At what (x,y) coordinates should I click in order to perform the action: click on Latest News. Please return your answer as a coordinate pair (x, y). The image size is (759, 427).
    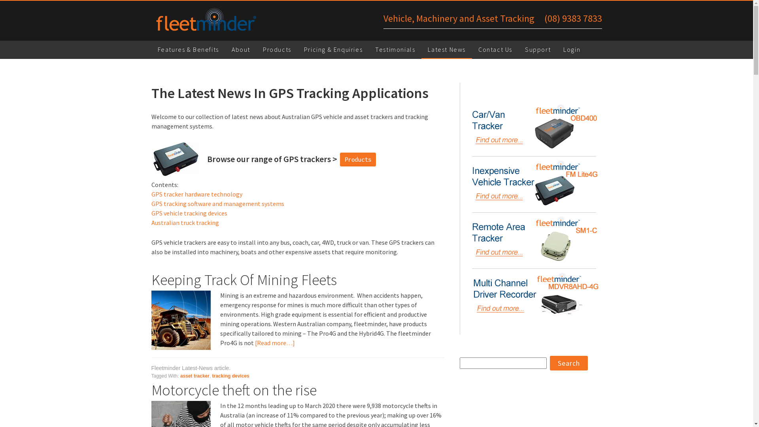
    Looking at the image, I should click on (447, 50).